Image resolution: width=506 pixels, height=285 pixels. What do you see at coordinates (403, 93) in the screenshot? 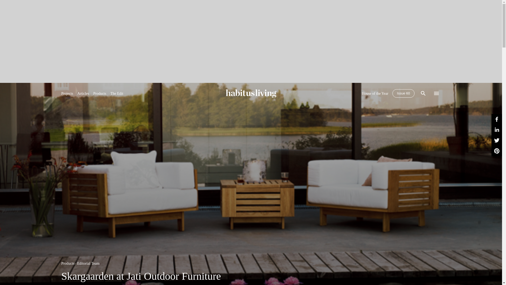
I see `Issue 60` at bounding box center [403, 93].